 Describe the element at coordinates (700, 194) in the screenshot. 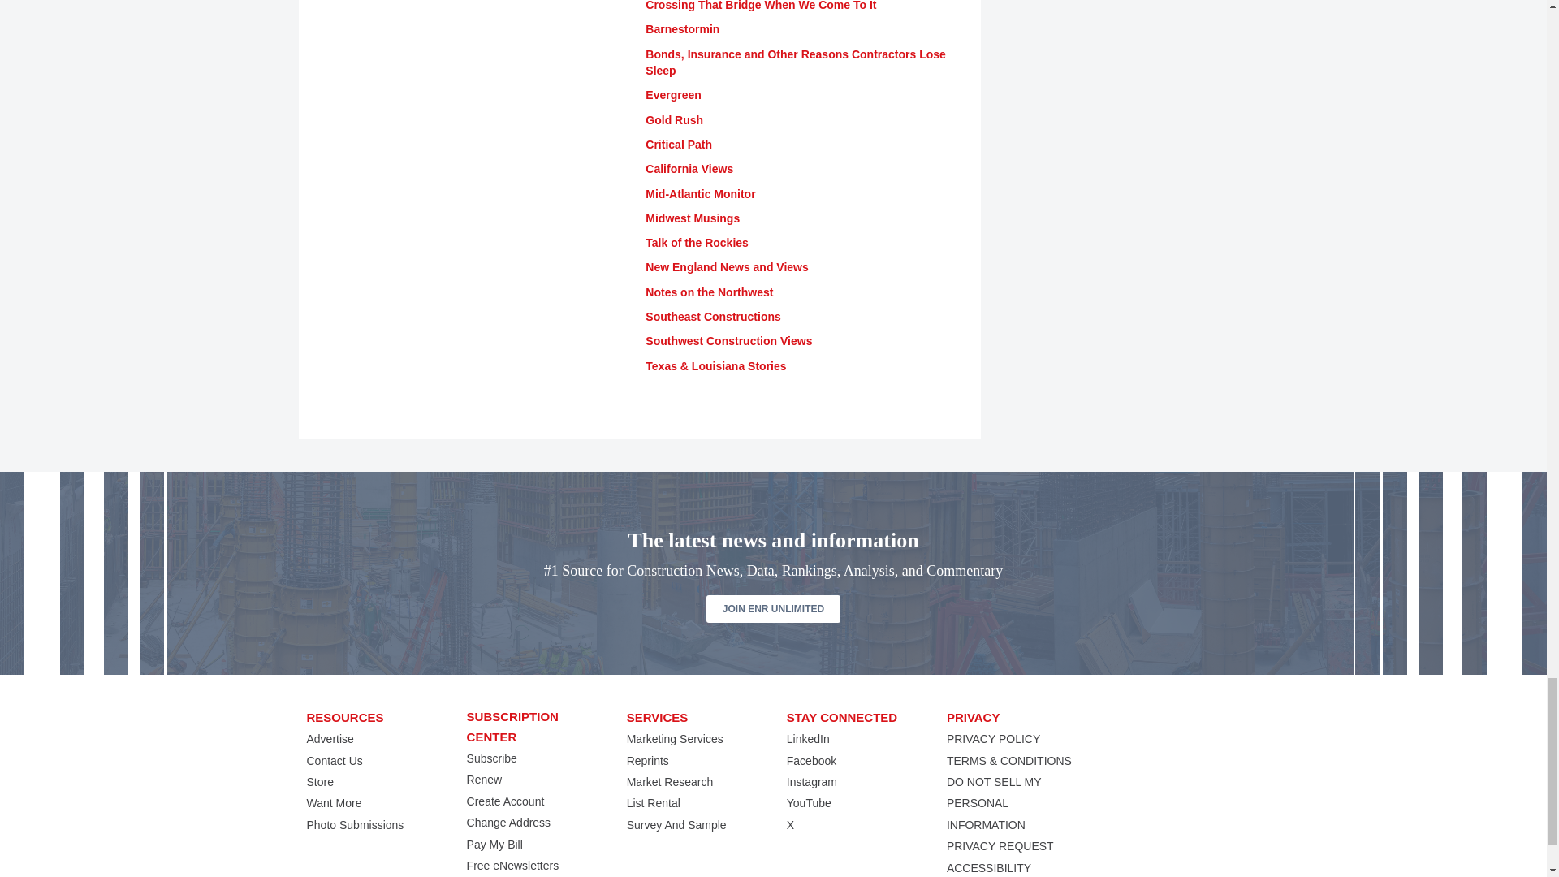

I see `Mid-Atlantic Monitor` at that location.